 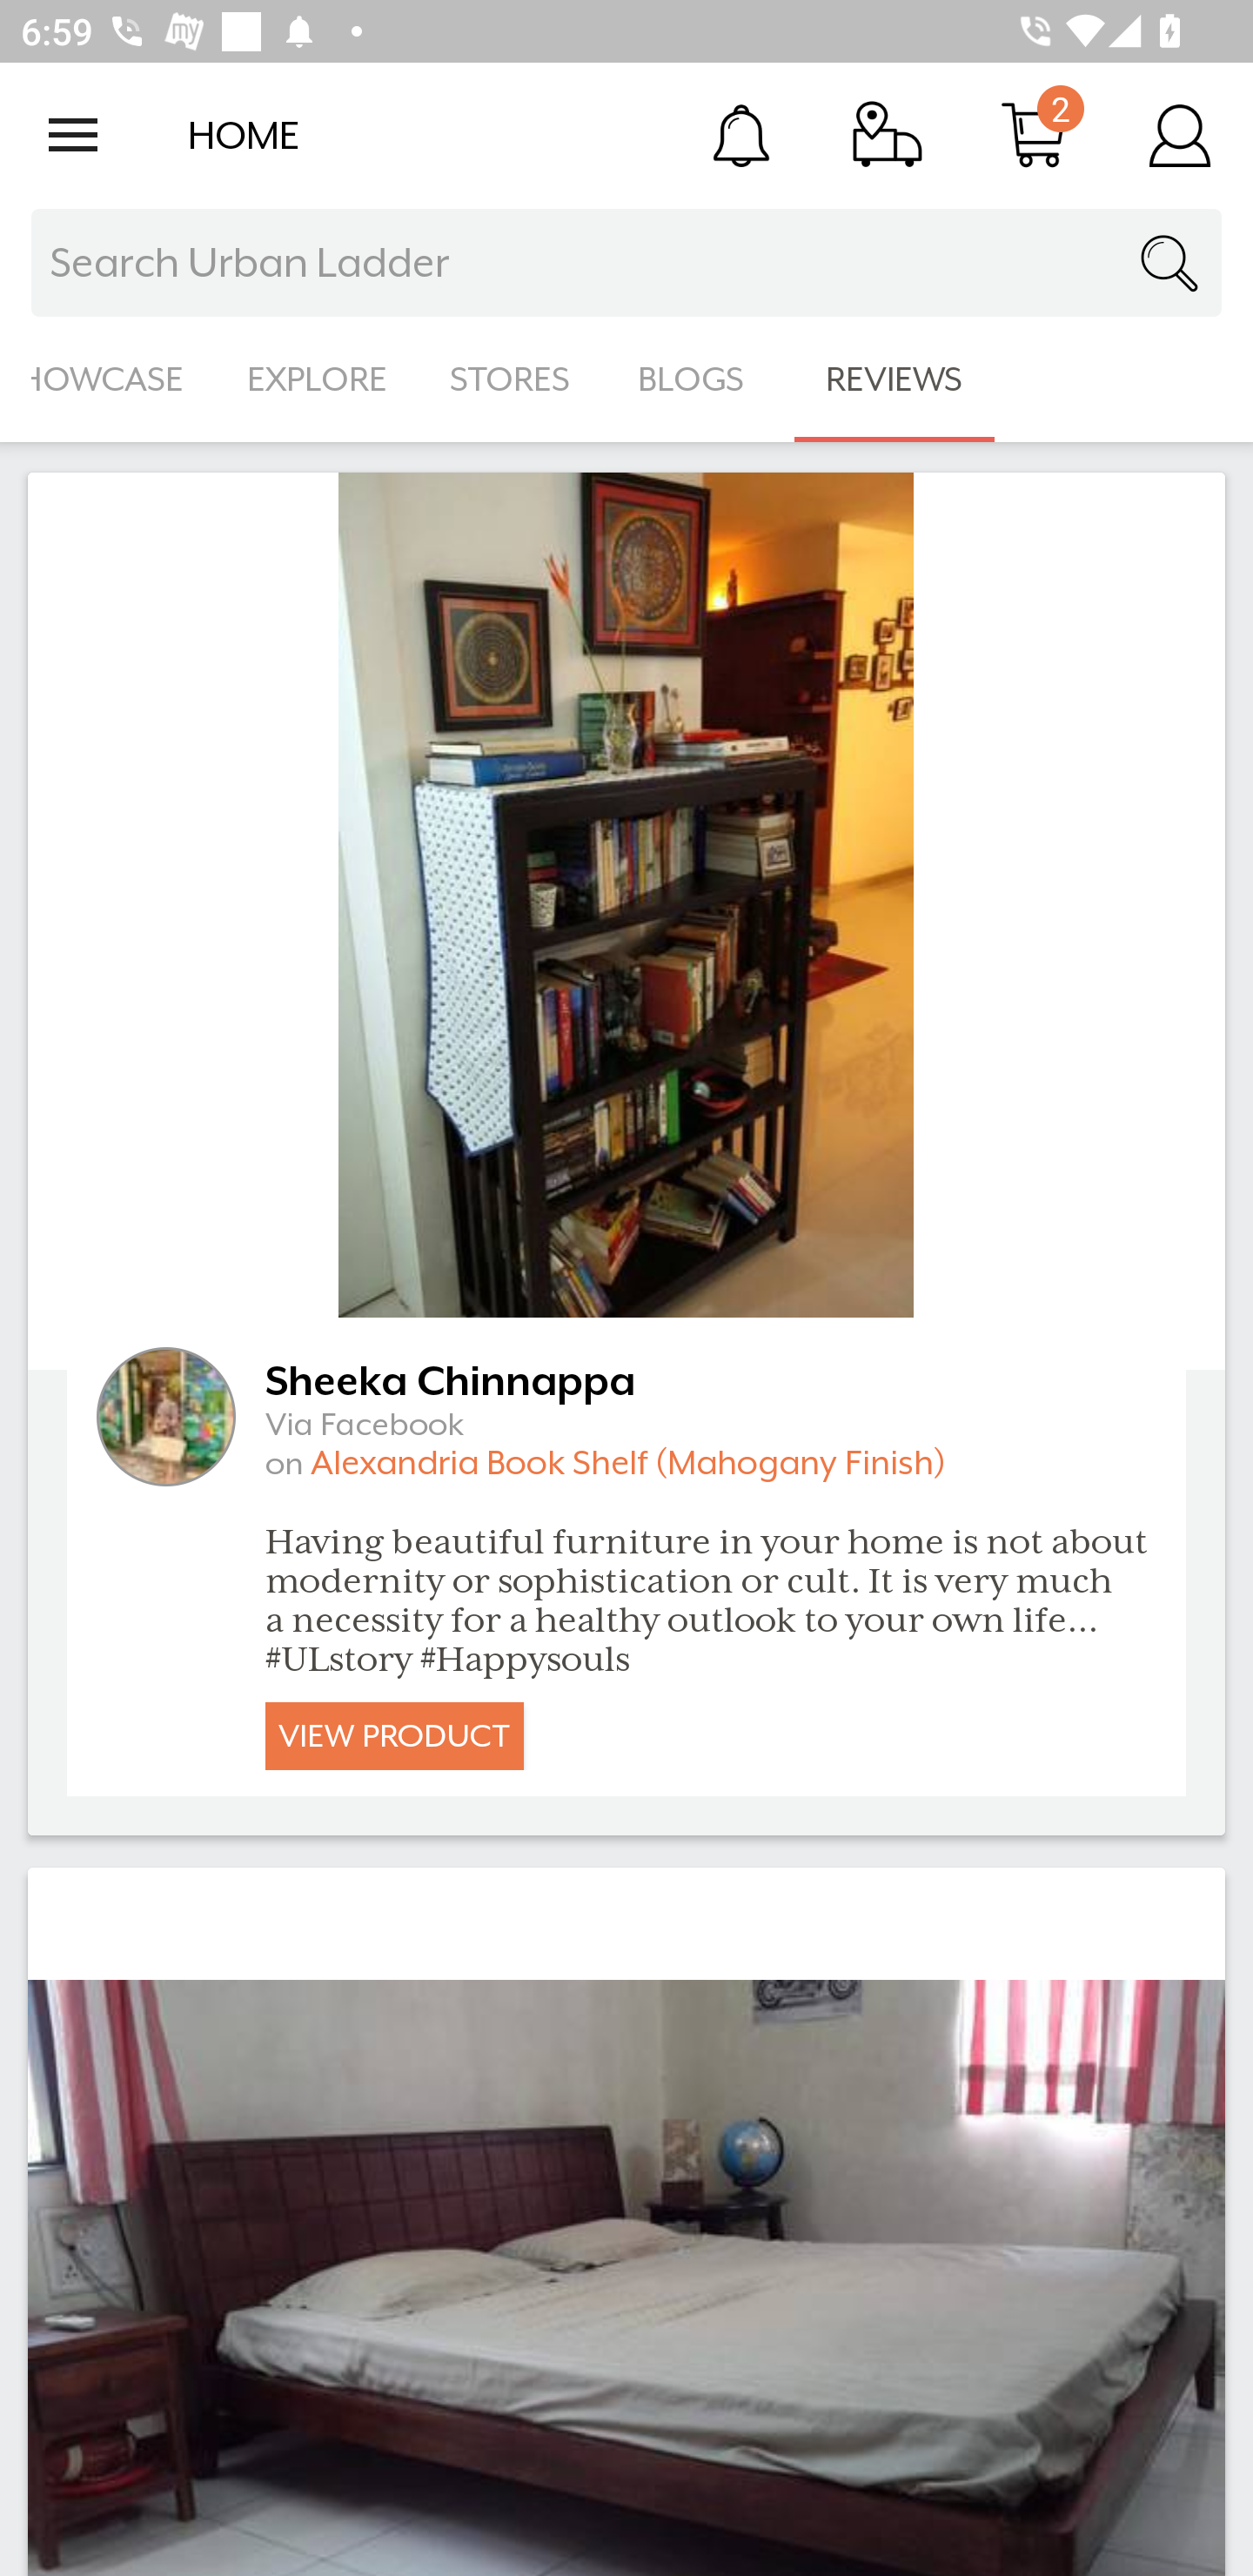 What do you see at coordinates (512, 379) in the screenshot?
I see `STORES` at bounding box center [512, 379].